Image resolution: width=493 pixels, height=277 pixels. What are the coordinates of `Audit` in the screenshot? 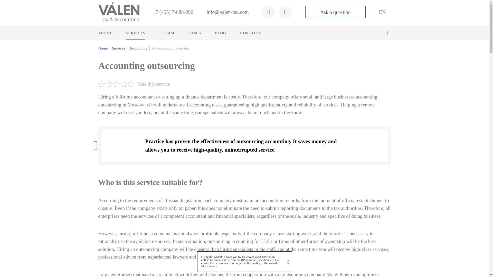 It's located at (157, 69).